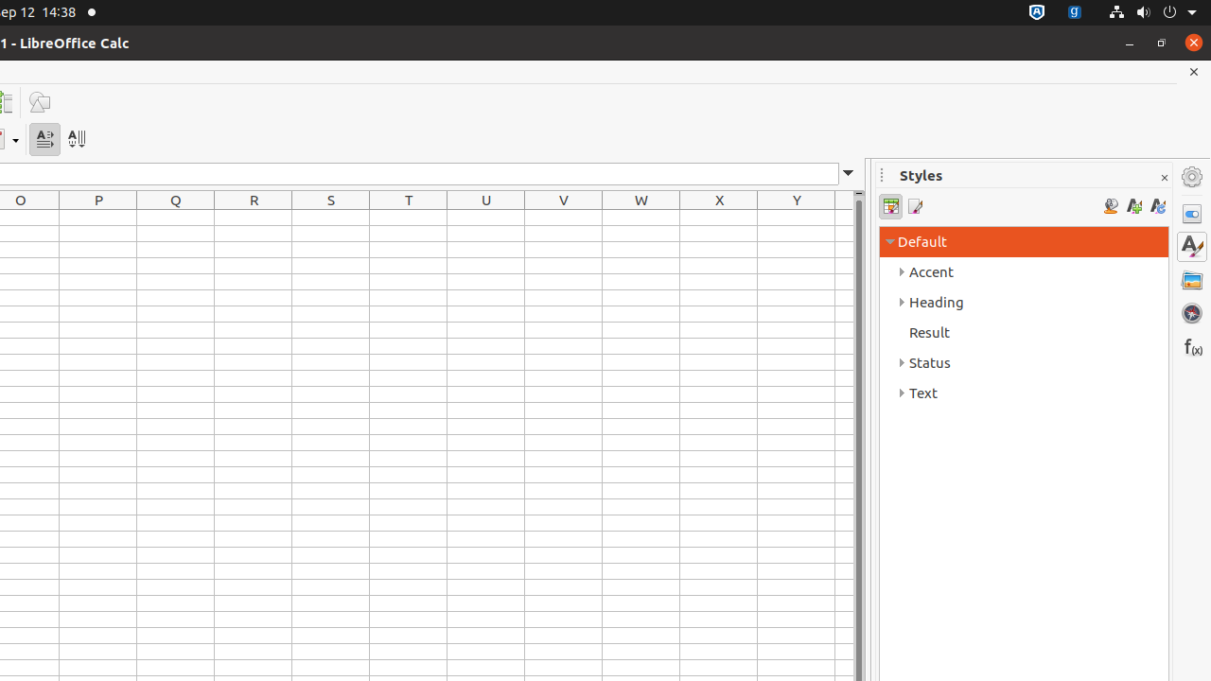 Image resolution: width=1211 pixels, height=681 pixels. I want to click on Q1, so click(176, 218).